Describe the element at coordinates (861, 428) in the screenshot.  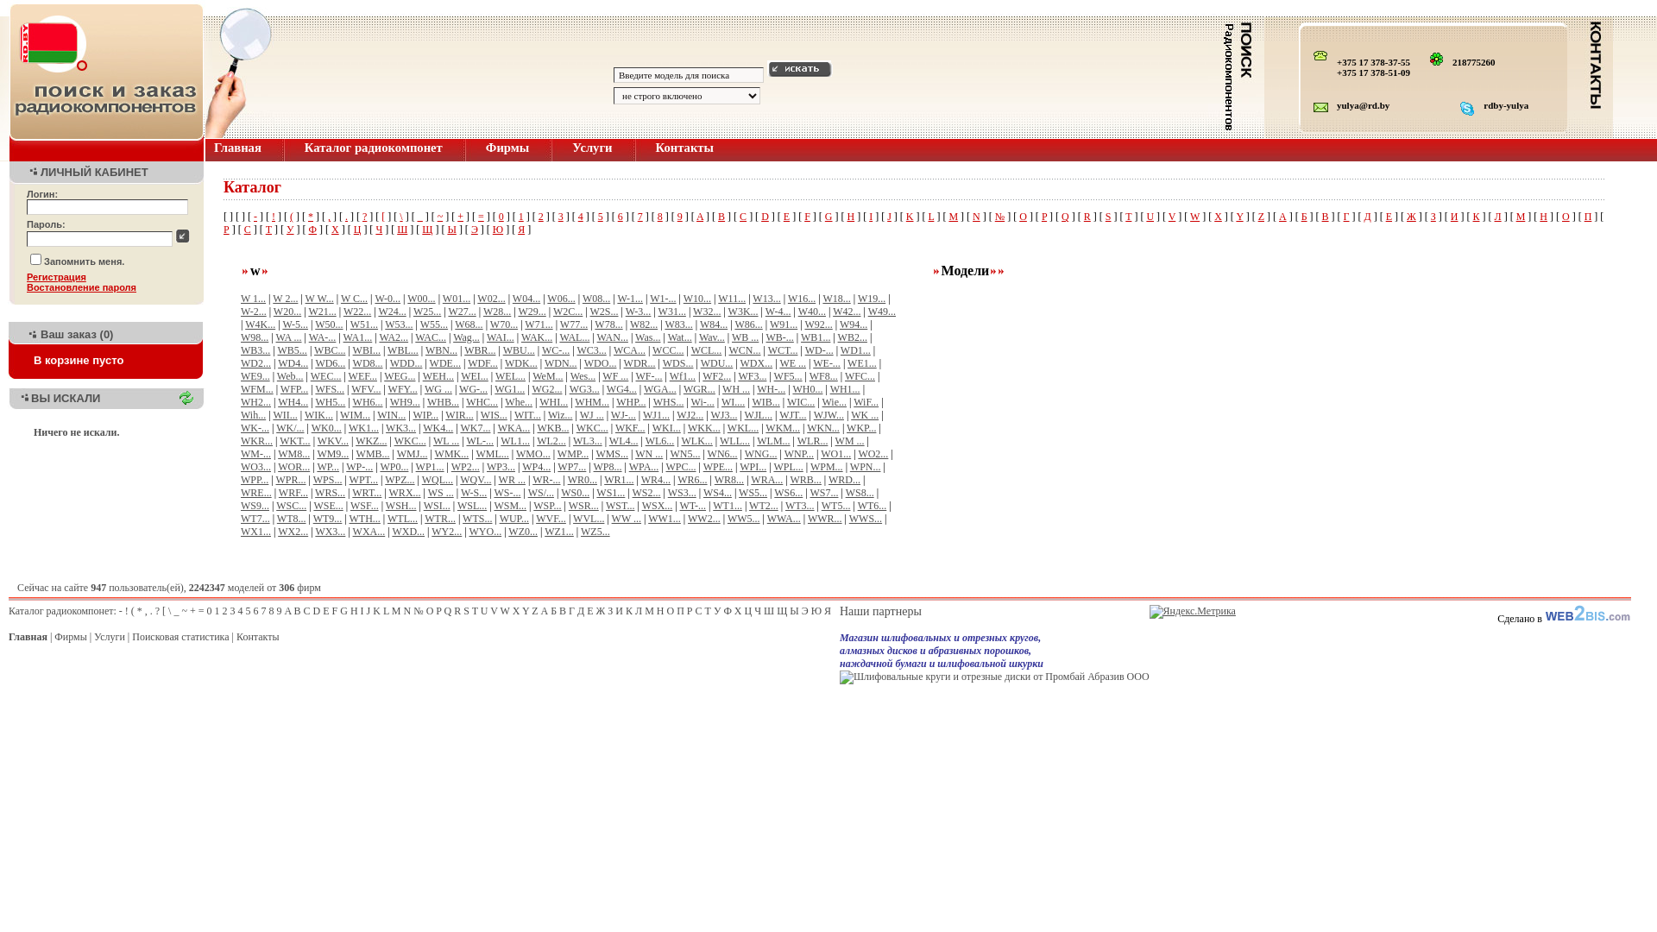
I see `WKP...` at that location.